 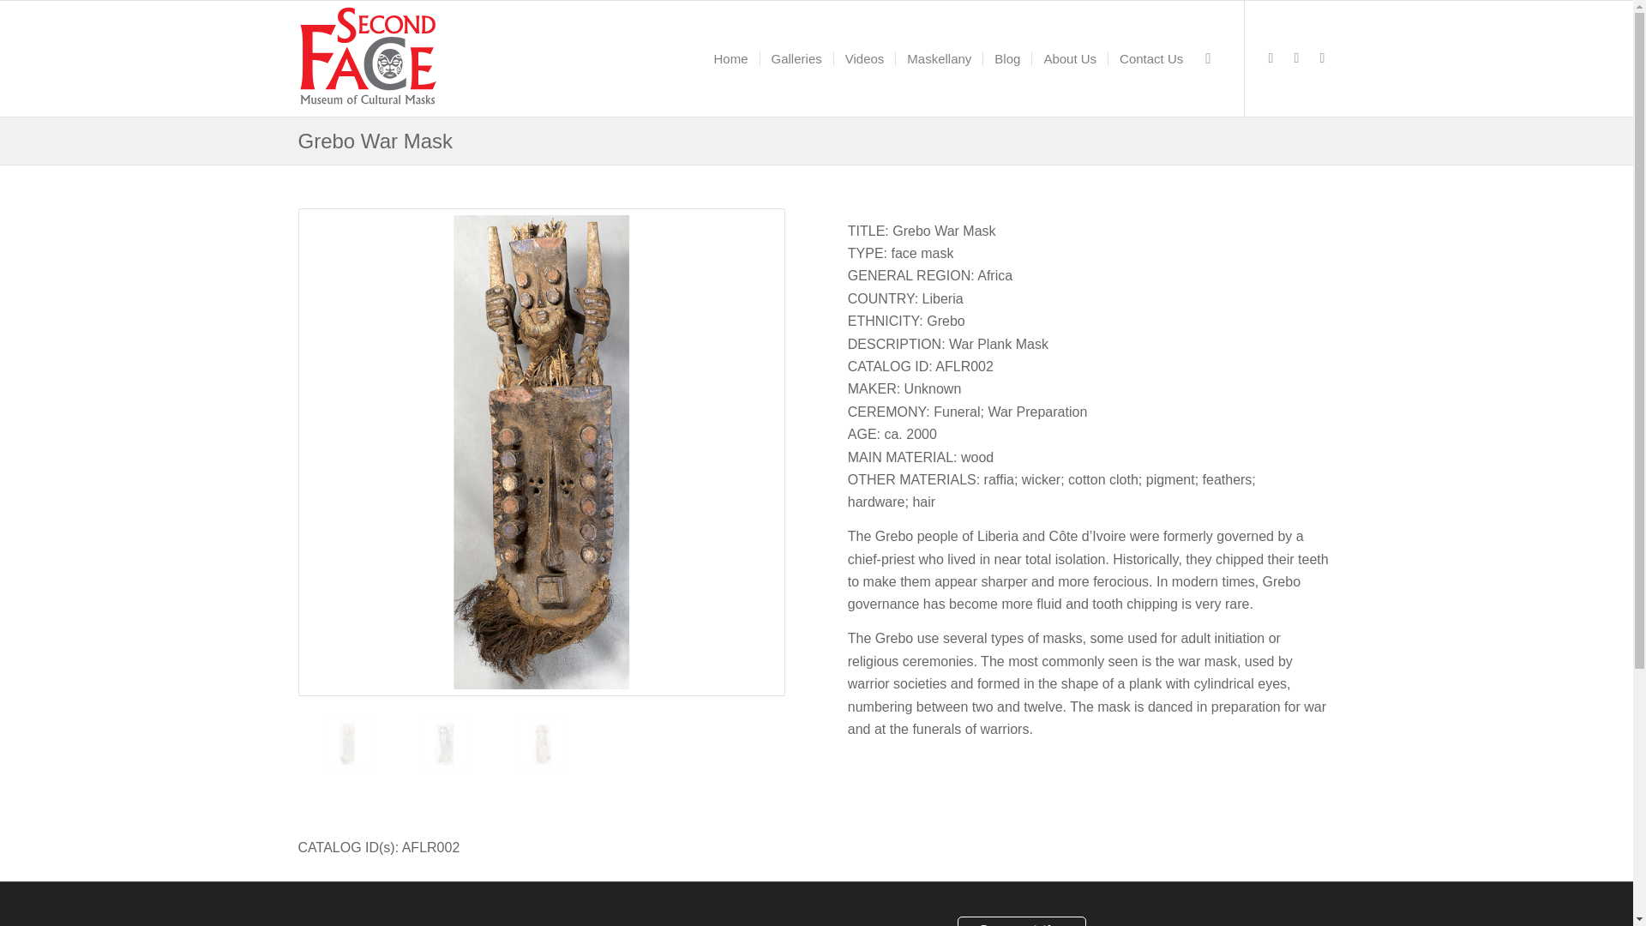 What do you see at coordinates (370, 768) in the screenshot?
I see `Africa - Liberia - Grebo Plank 1a` at bounding box center [370, 768].